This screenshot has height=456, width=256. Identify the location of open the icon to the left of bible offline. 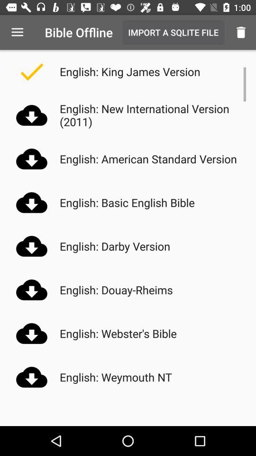
(17, 32).